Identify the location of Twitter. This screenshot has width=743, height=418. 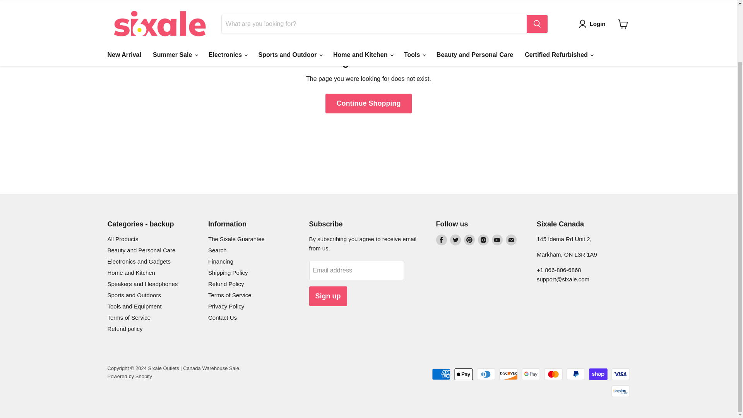
(455, 240).